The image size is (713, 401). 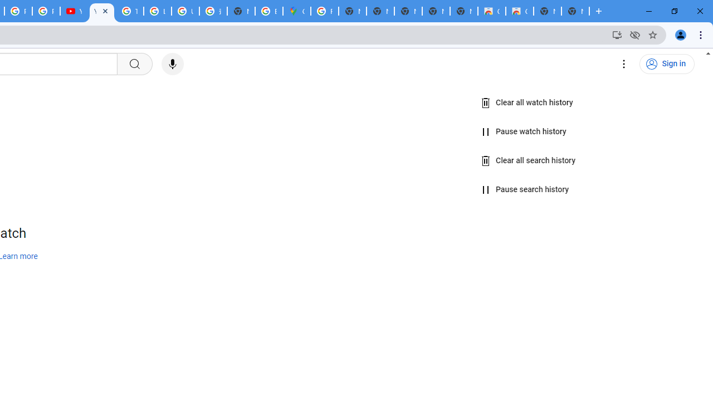 What do you see at coordinates (525, 190) in the screenshot?
I see `Pause search history` at bounding box center [525, 190].